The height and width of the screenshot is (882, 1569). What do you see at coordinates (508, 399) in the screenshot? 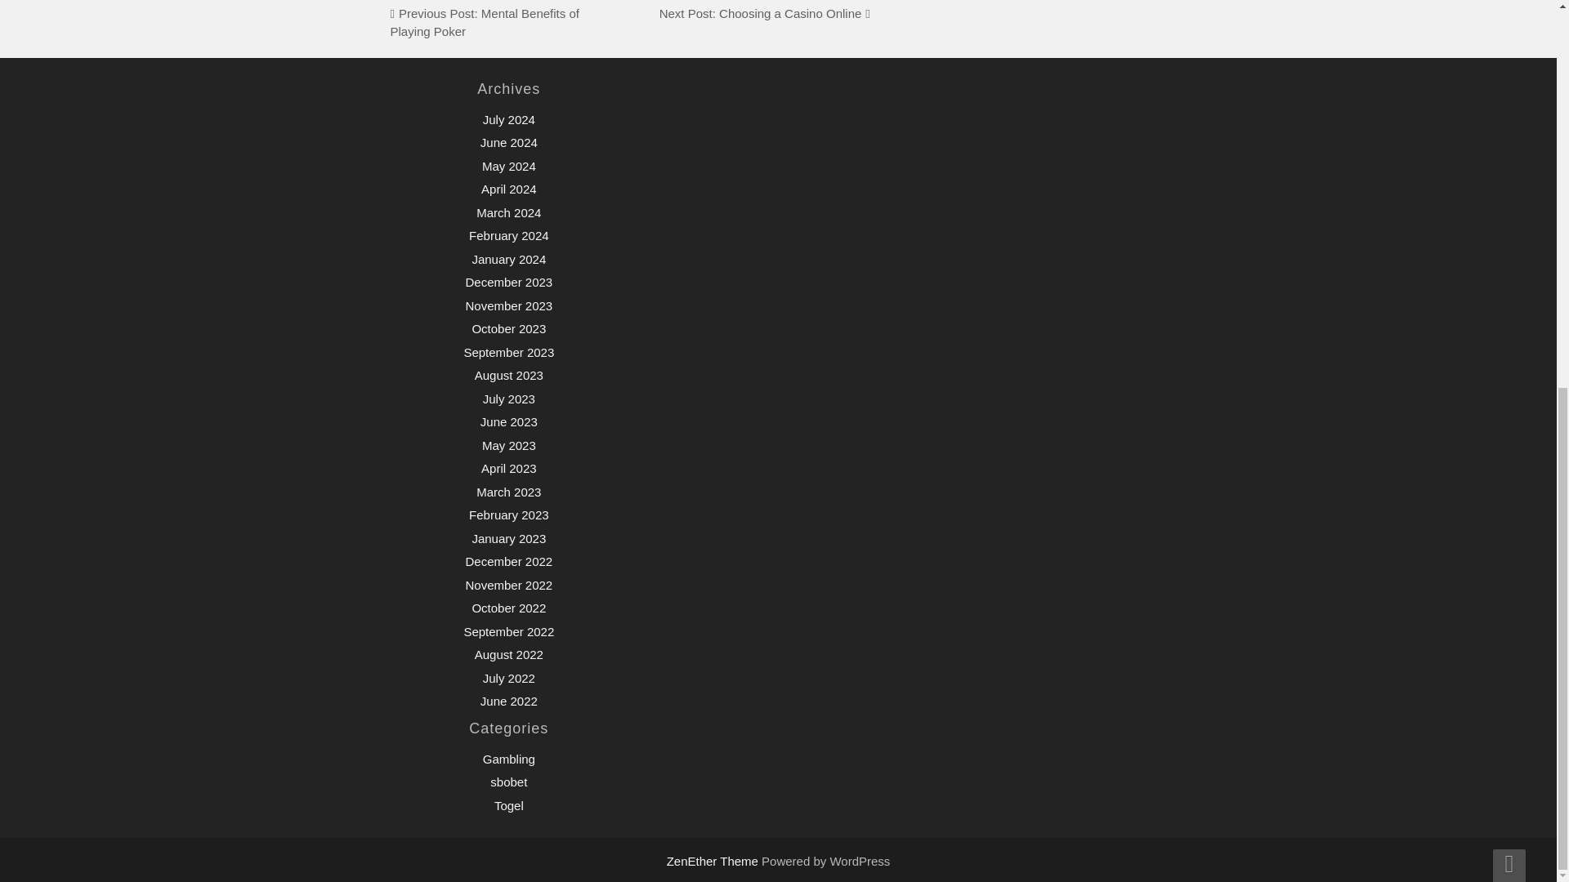
I see `July 2023` at bounding box center [508, 399].